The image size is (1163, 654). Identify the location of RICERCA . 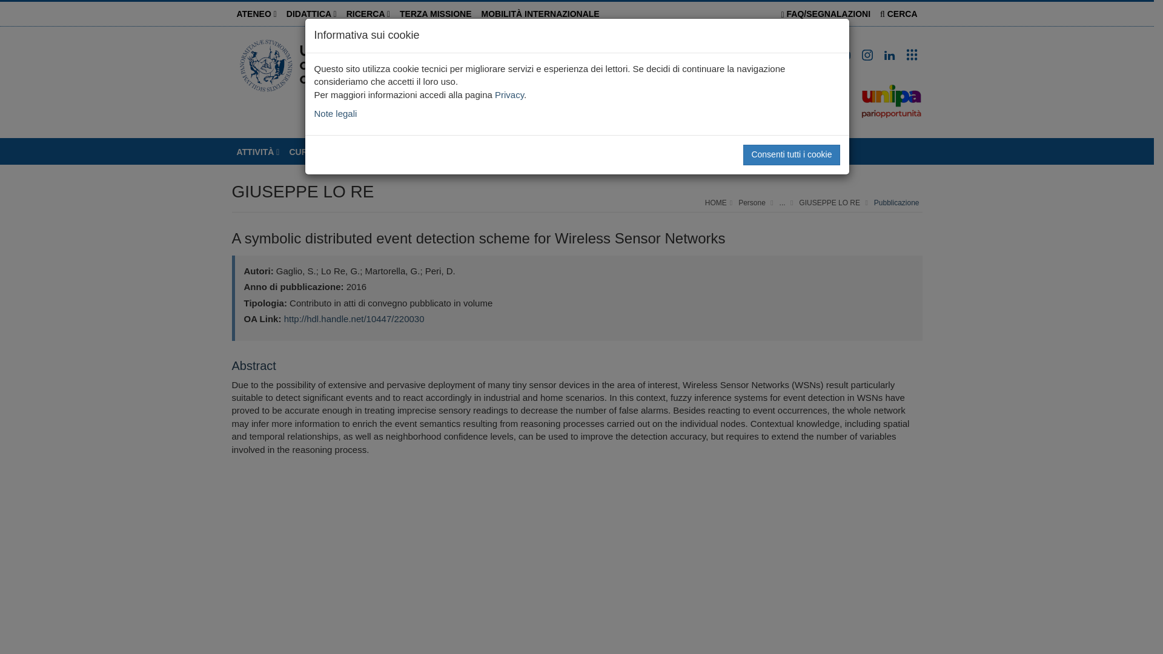
(368, 14).